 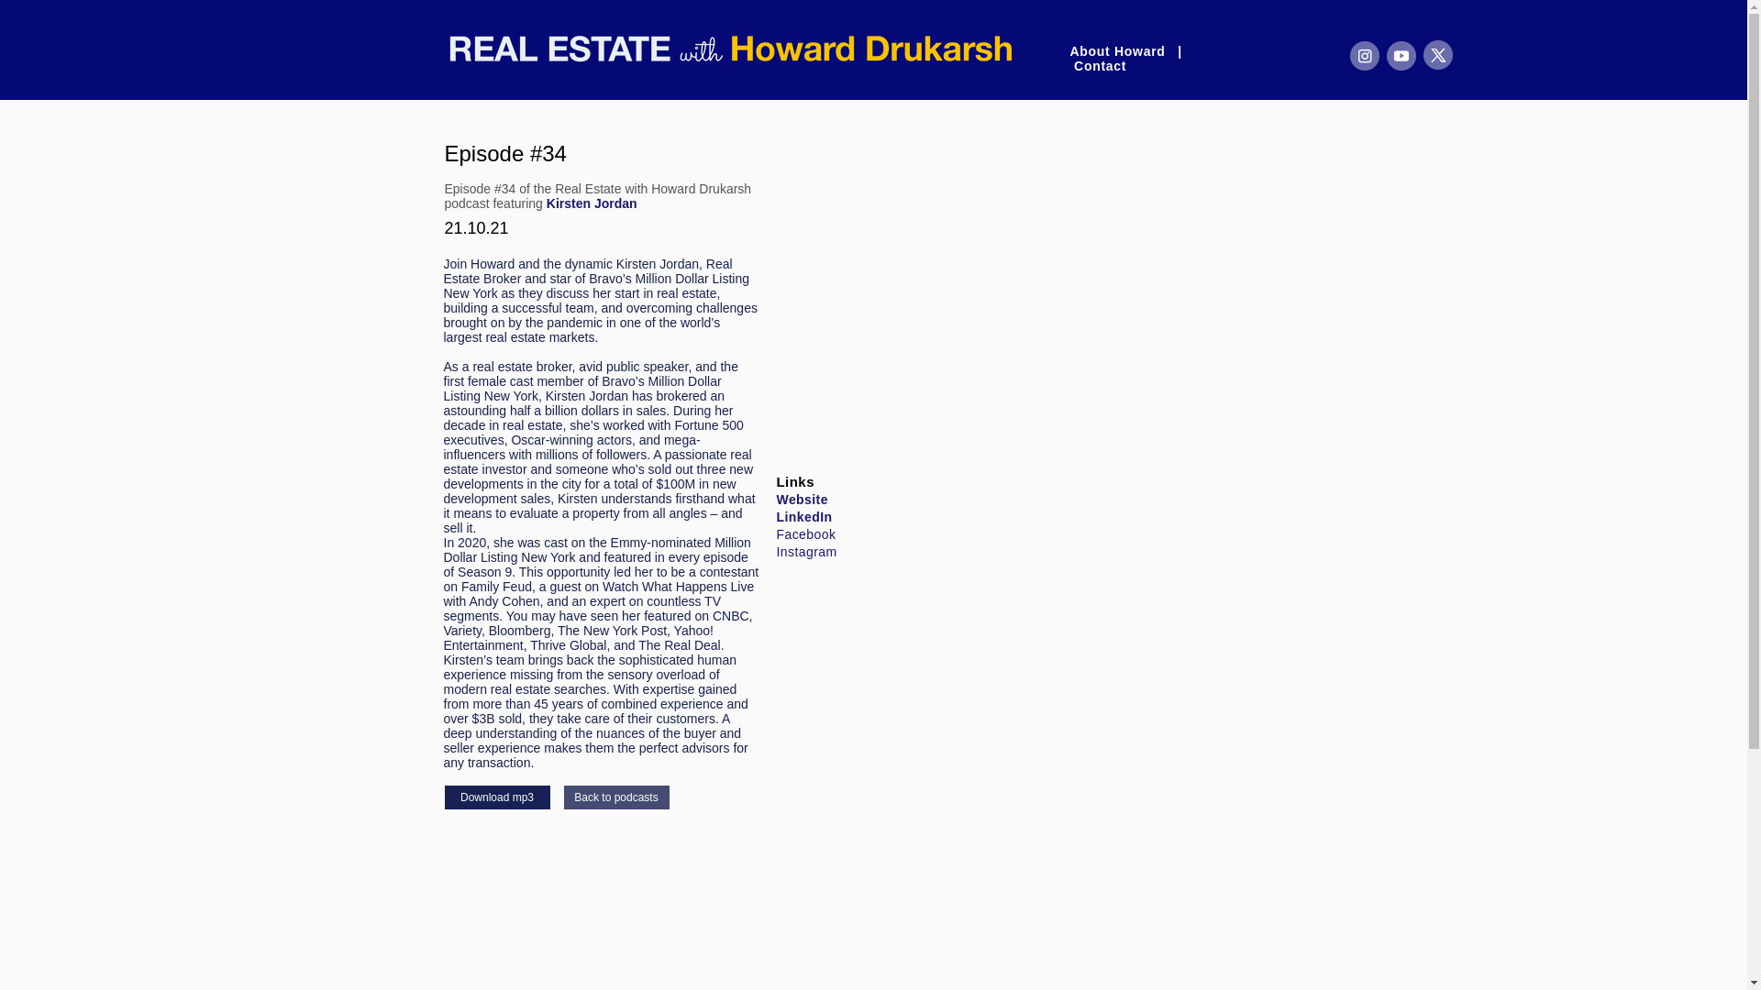 I want to click on Back to podcasts, so click(x=616, y=797).